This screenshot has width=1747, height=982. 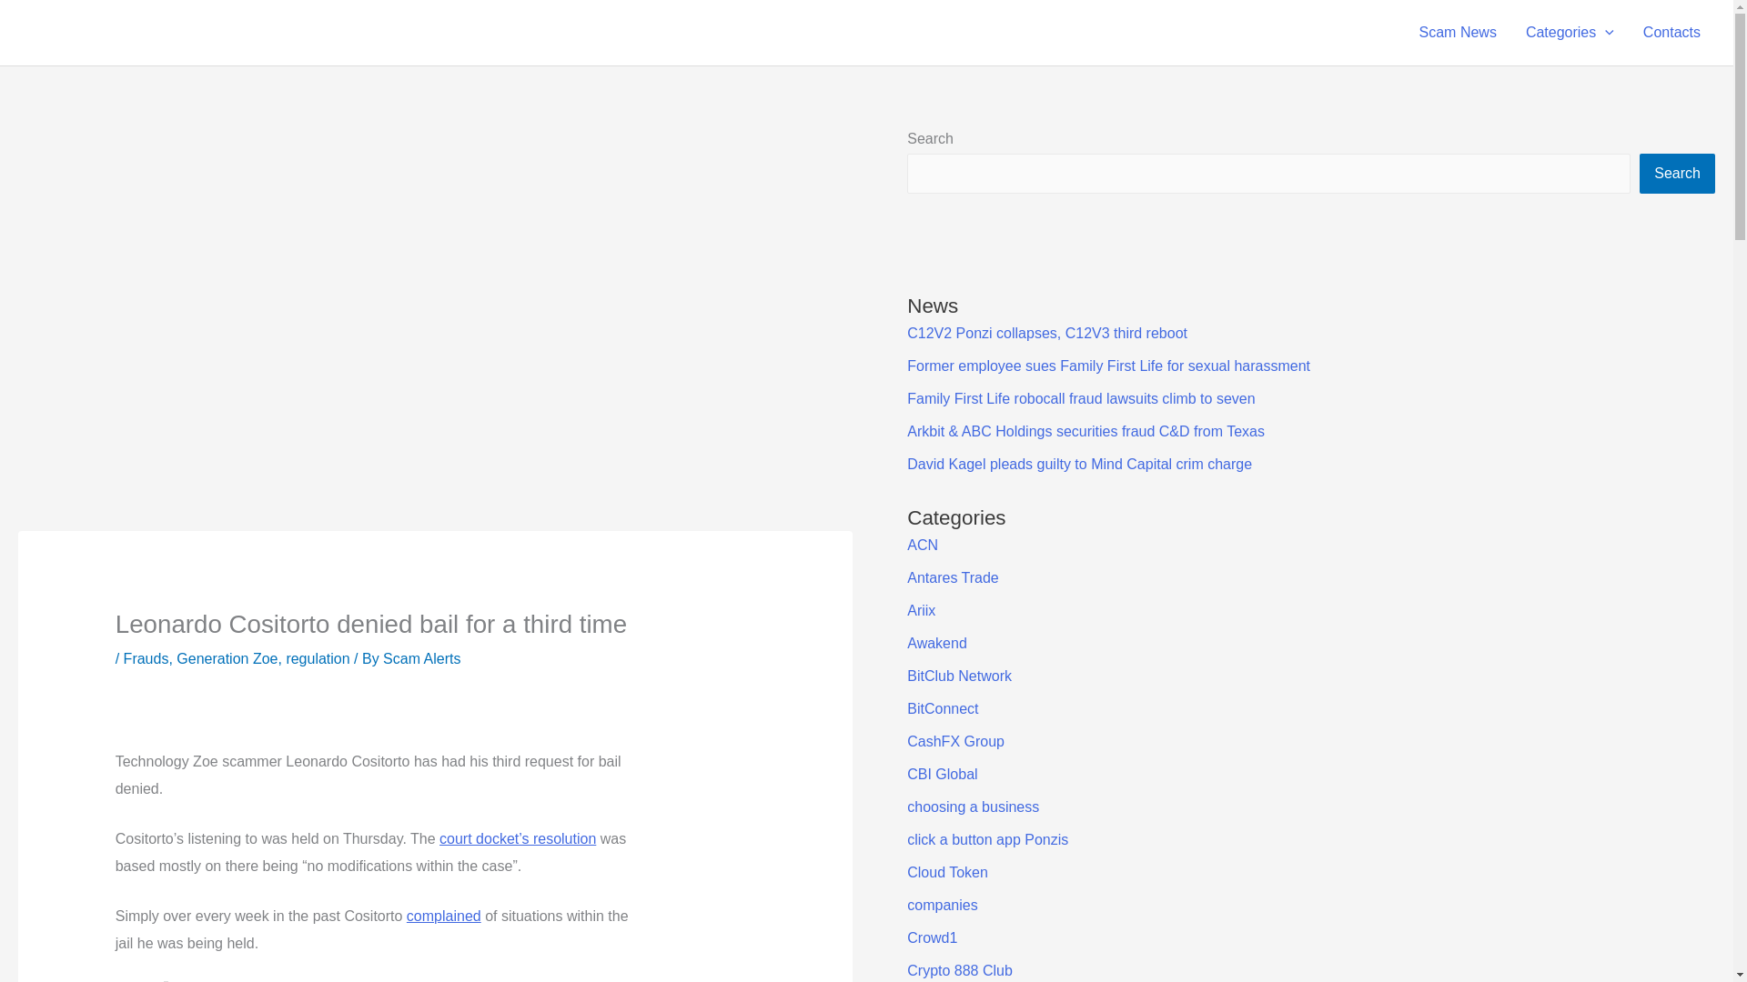 What do you see at coordinates (1079, 464) in the screenshot?
I see `David Kagel pleads guilty to Mind Capital crim charge` at bounding box center [1079, 464].